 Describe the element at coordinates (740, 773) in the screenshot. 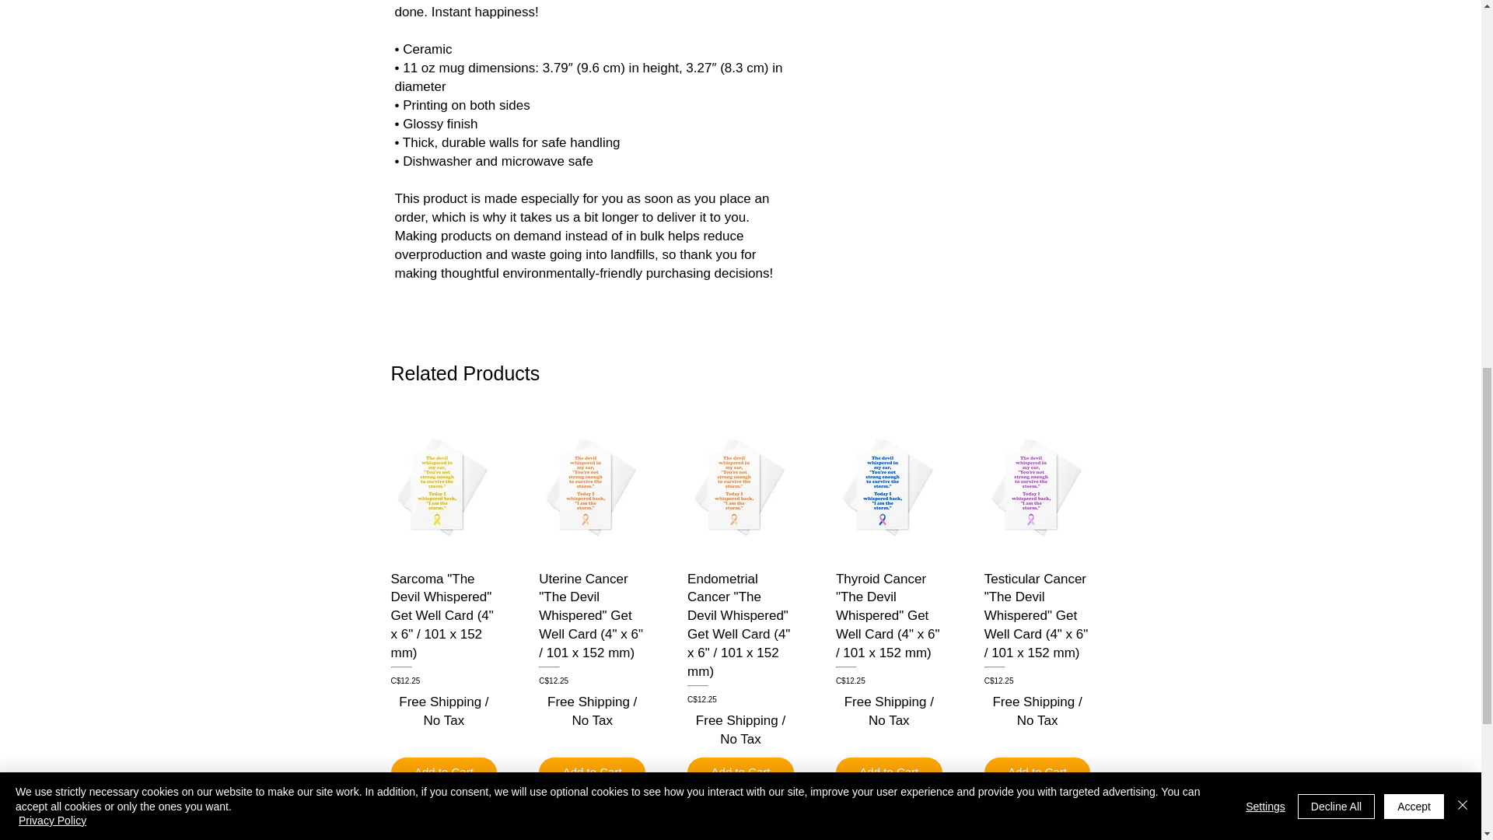

I see `Add to Cart` at that location.